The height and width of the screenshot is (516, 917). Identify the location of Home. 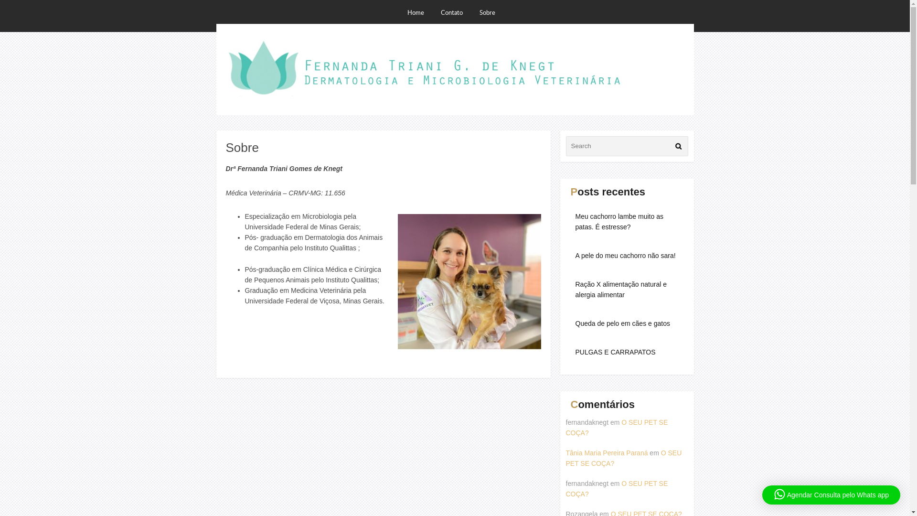
(419, 11).